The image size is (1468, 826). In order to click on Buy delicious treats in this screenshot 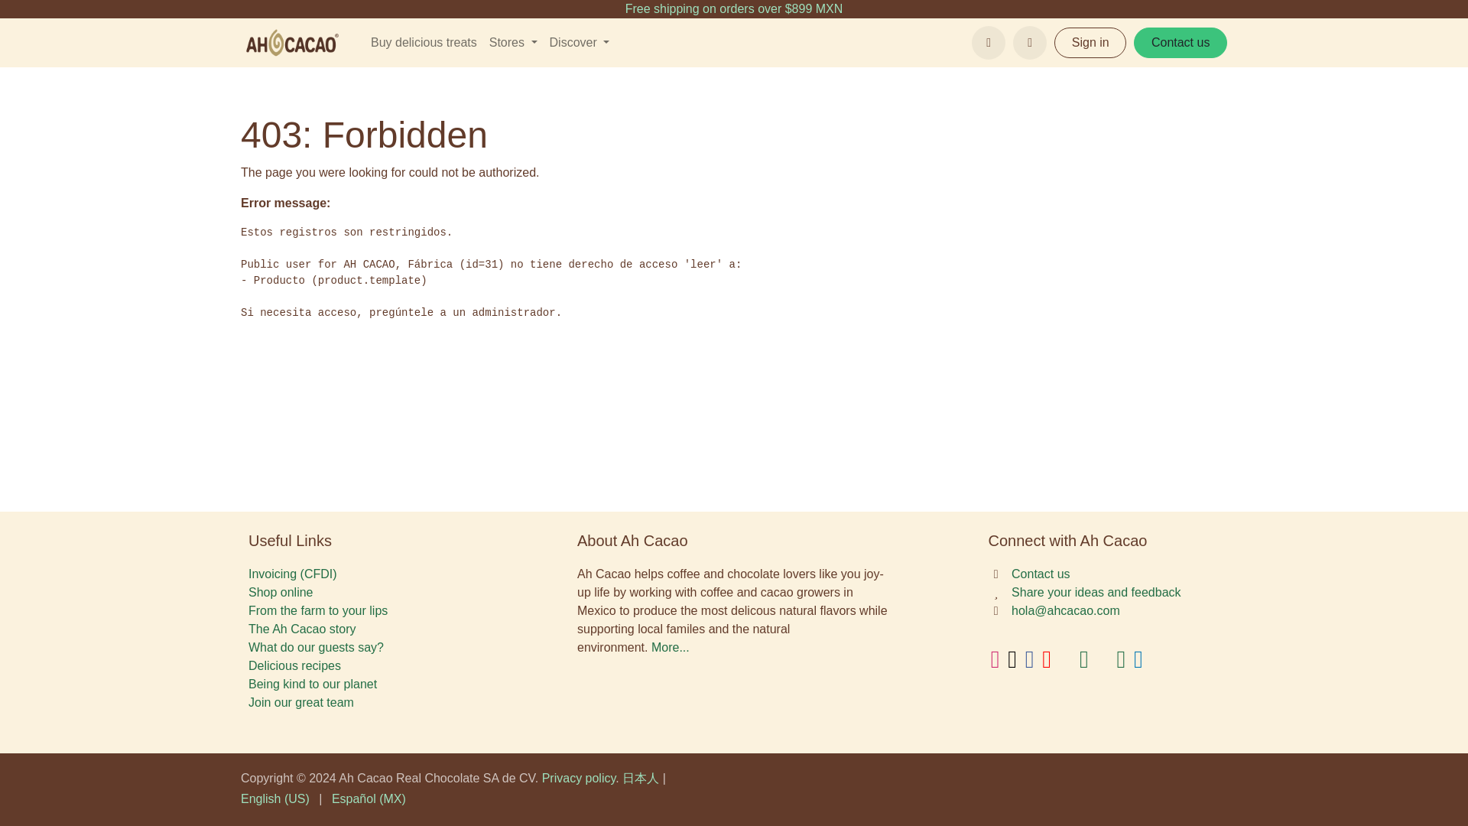, I will do `click(424, 42)`.